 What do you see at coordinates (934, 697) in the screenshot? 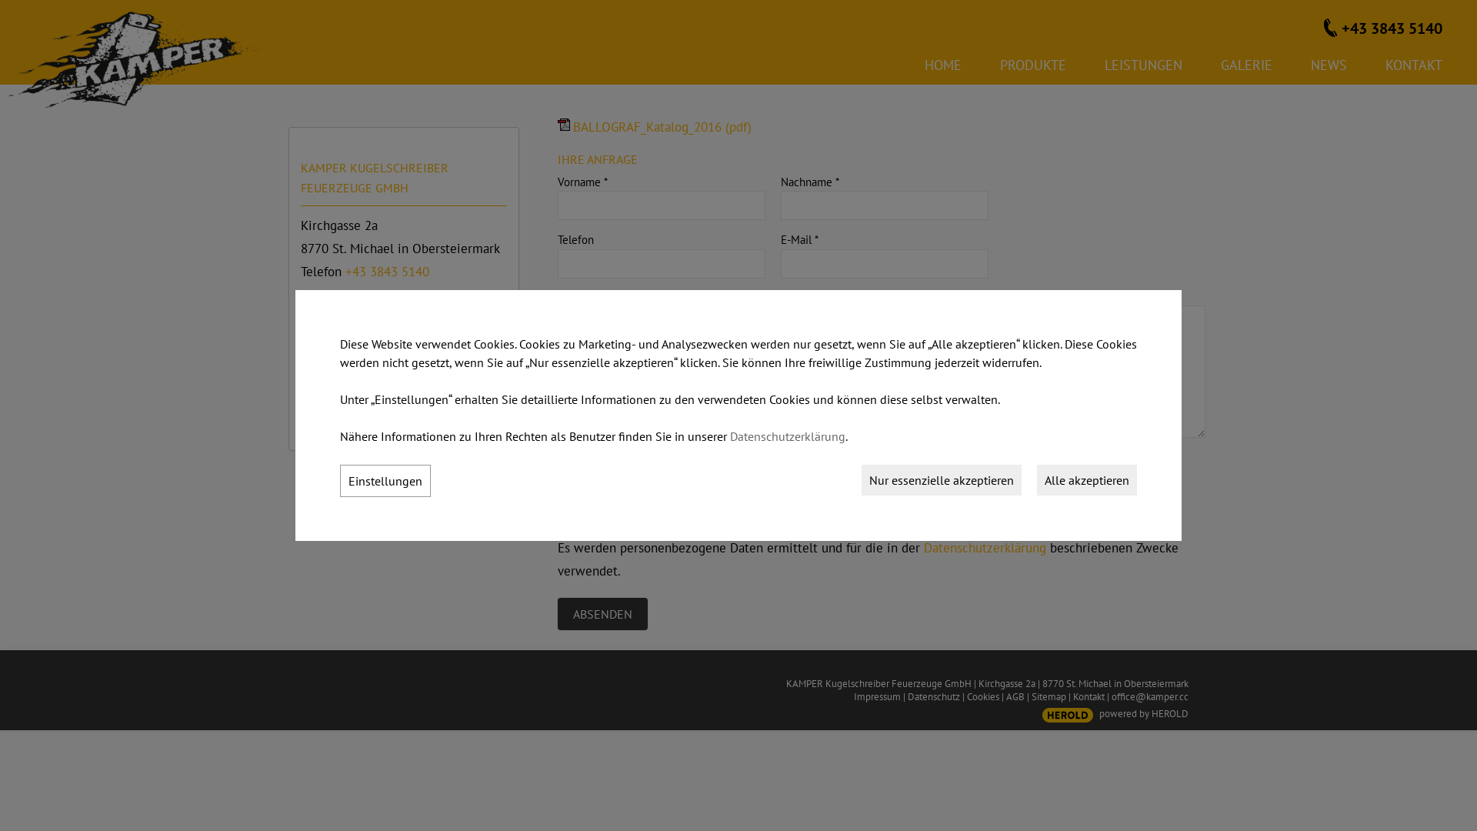
I see `Datenschutz` at bounding box center [934, 697].